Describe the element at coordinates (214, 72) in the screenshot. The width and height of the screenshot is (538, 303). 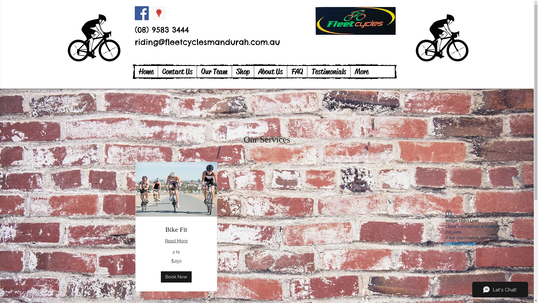
I see `Our Team` at that location.